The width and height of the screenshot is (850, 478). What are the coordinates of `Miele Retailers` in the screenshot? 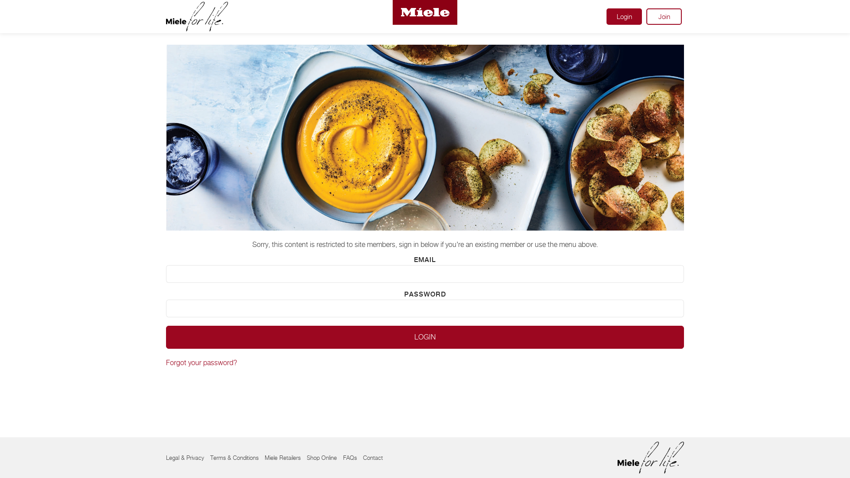 It's located at (282, 458).